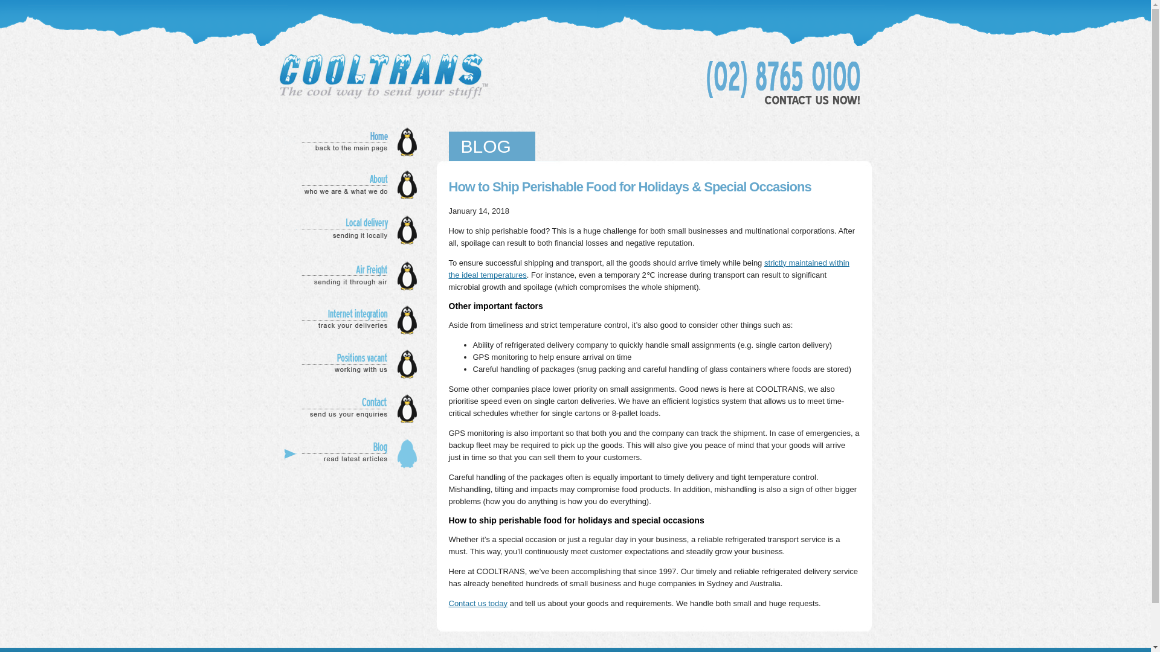  Describe the element at coordinates (648, 269) in the screenshot. I see `strictly maintained within the ideal temperatures` at that location.